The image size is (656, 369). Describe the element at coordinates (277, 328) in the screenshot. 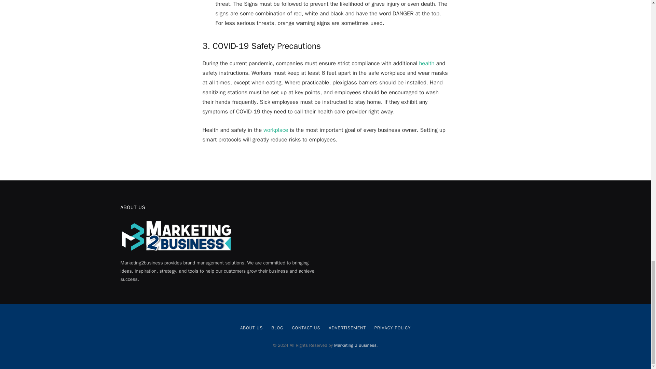

I see `BLOG` at that location.